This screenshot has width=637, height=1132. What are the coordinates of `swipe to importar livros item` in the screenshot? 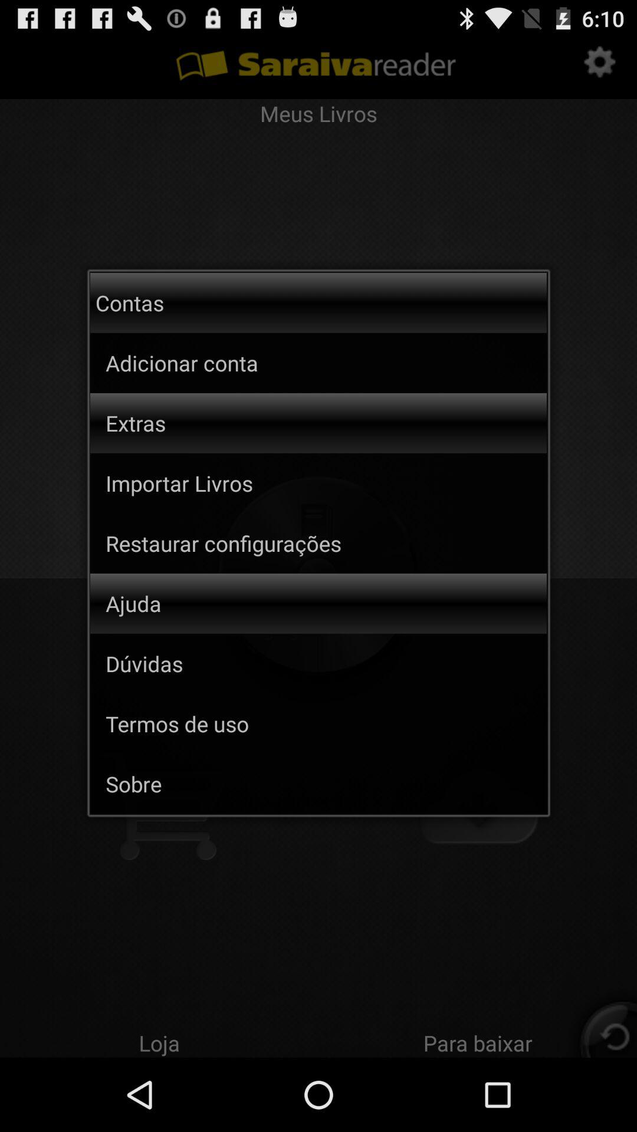 It's located at (326, 483).